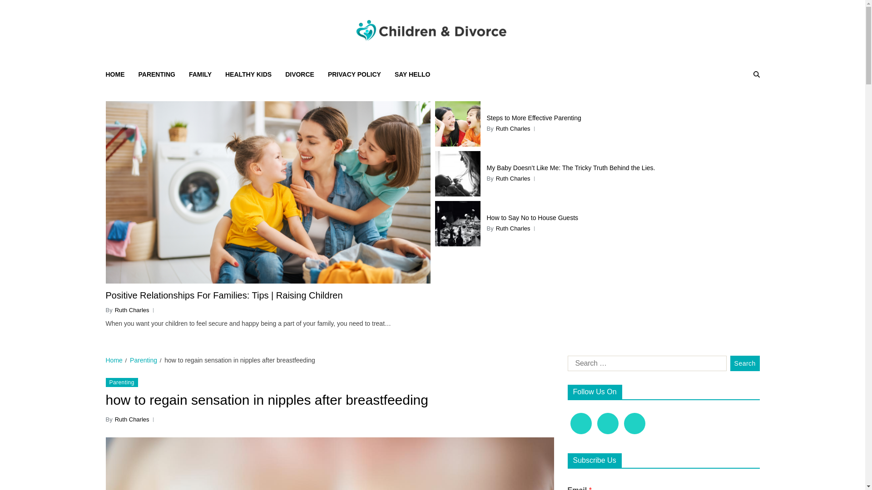 The width and height of the screenshot is (872, 490). What do you see at coordinates (513, 229) in the screenshot?
I see `Ruth Charles` at bounding box center [513, 229].